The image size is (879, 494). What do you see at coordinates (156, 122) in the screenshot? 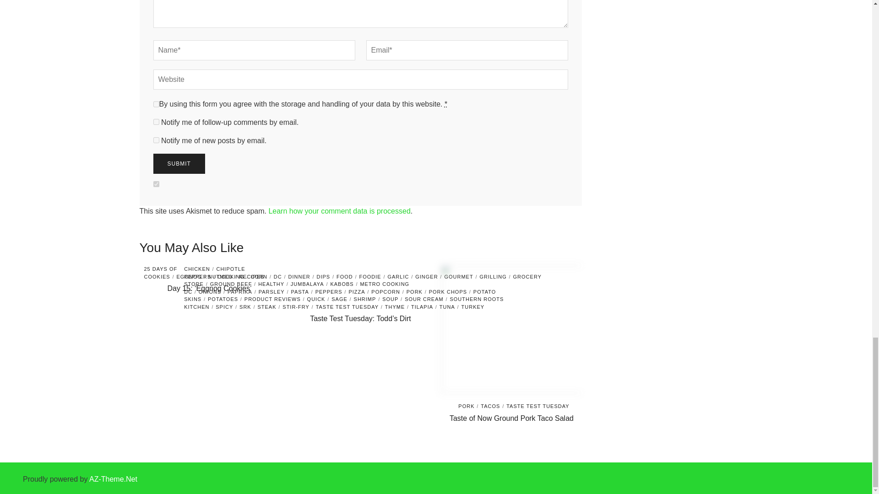
I see `subscribe` at bounding box center [156, 122].